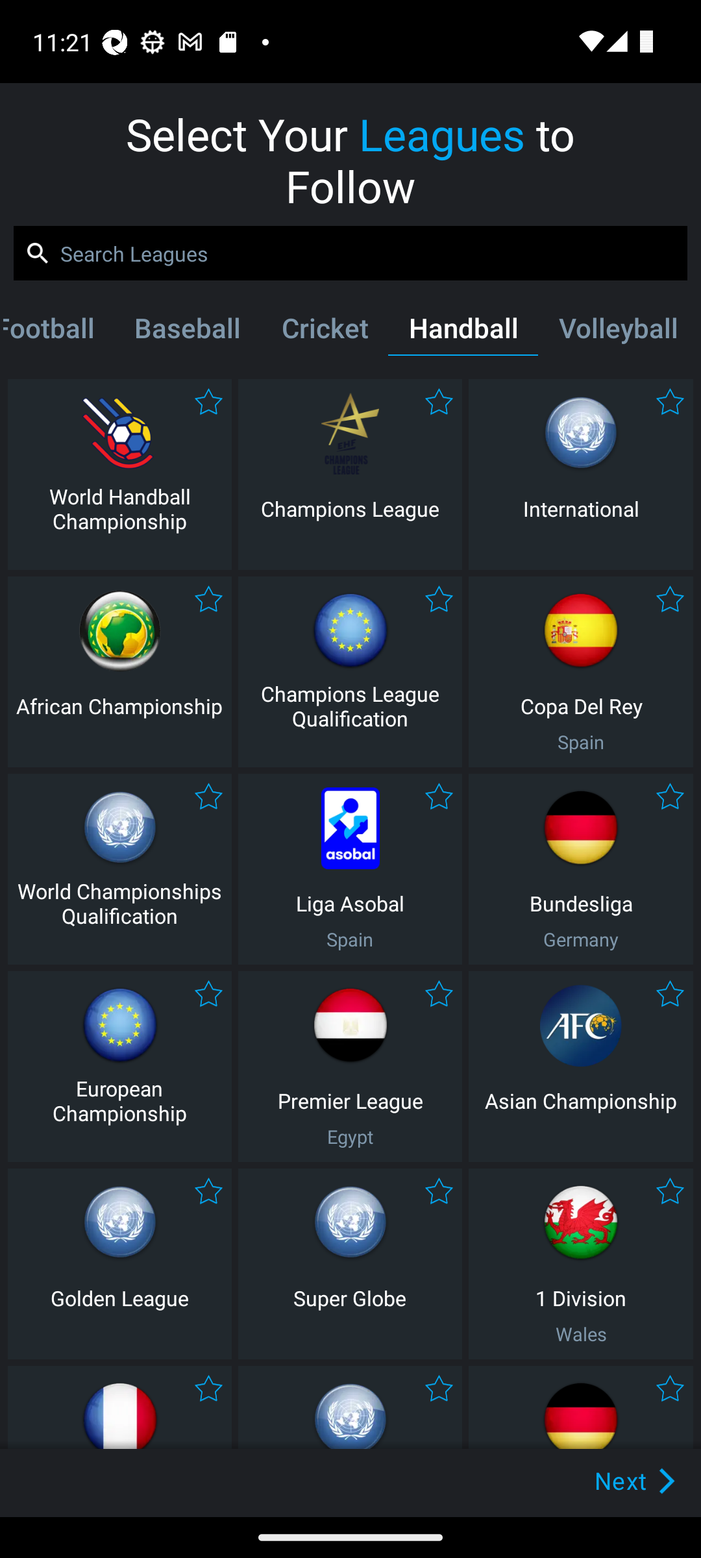 This screenshot has height=1558, width=701. What do you see at coordinates (350, 671) in the screenshot?
I see `Champions League Qualification` at bounding box center [350, 671].